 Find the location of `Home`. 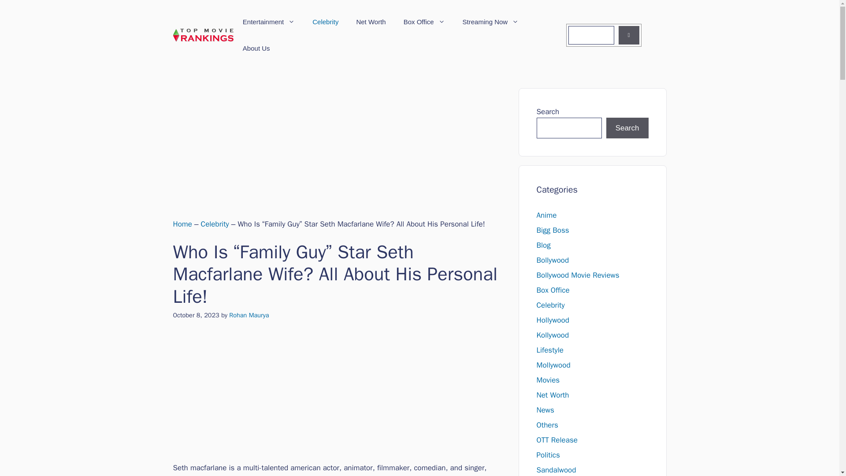

Home is located at coordinates (182, 224).